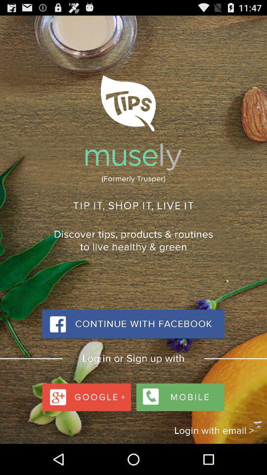 This screenshot has height=475, width=267. Describe the element at coordinates (88, 395) in the screenshot. I see `taggle google bar` at that location.